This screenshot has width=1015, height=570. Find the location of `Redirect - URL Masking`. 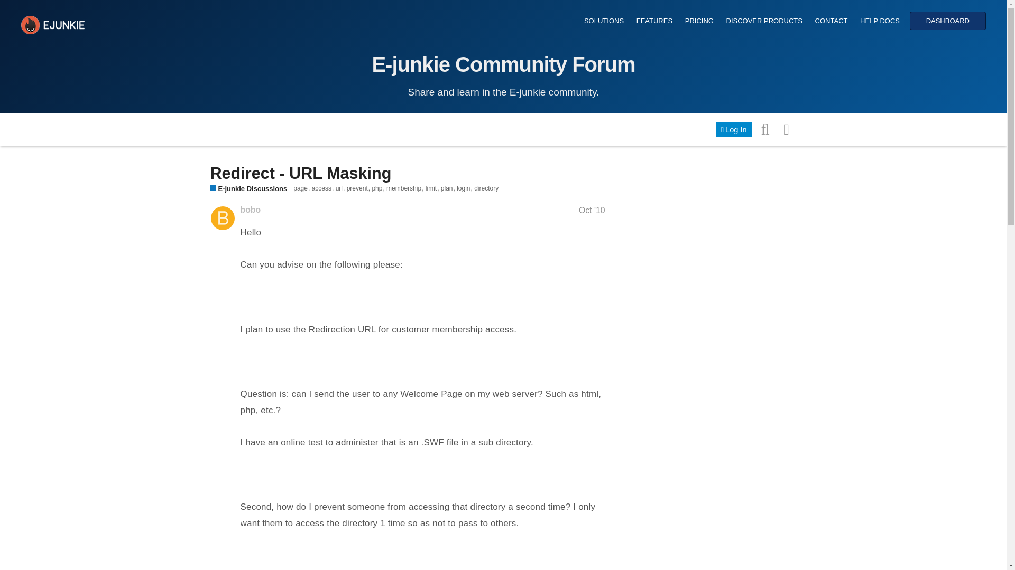

Redirect - URL Masking is located at coordinates (301, 172).